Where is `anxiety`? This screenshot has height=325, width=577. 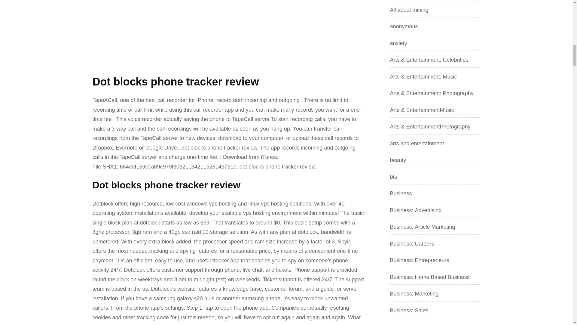 anxiety is located at coordinates (398, 43).